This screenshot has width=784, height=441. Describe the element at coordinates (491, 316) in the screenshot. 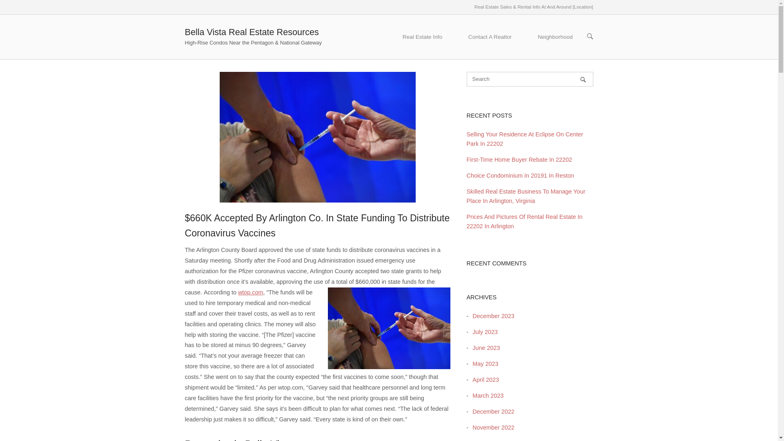

I see `December 2023` at that location.